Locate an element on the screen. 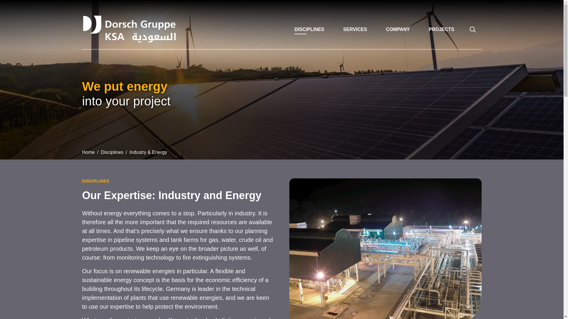 This screenshot has width=568, height=319. DISCIPLINES is located at coordinates (309, 29).